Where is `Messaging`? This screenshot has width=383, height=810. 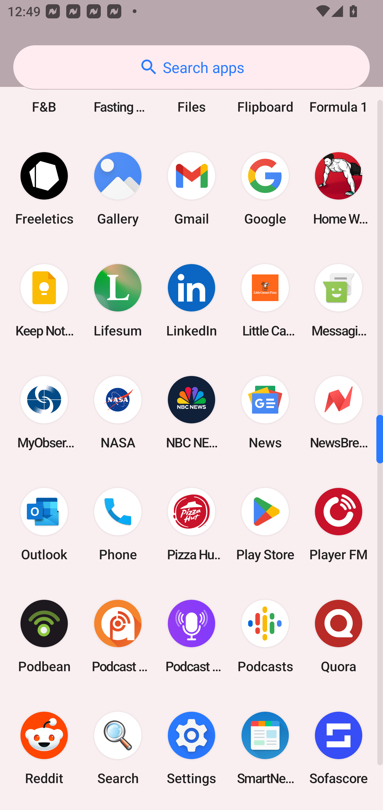 Messaging is located at coordinates (339, 301).